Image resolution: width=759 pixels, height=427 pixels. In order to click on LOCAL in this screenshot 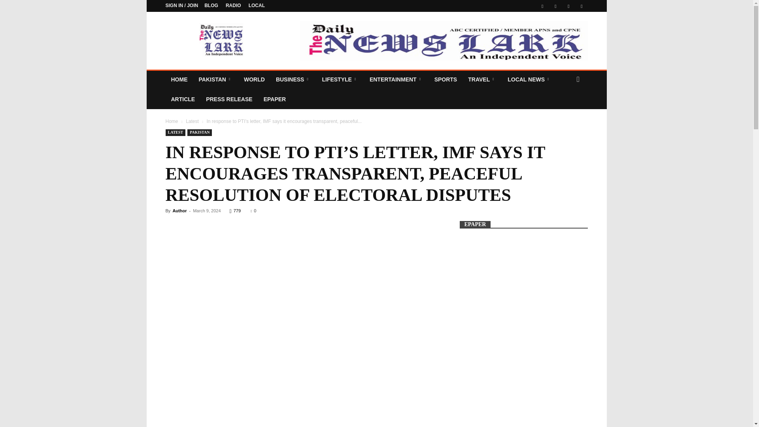, I will do `click(257, 5)`.